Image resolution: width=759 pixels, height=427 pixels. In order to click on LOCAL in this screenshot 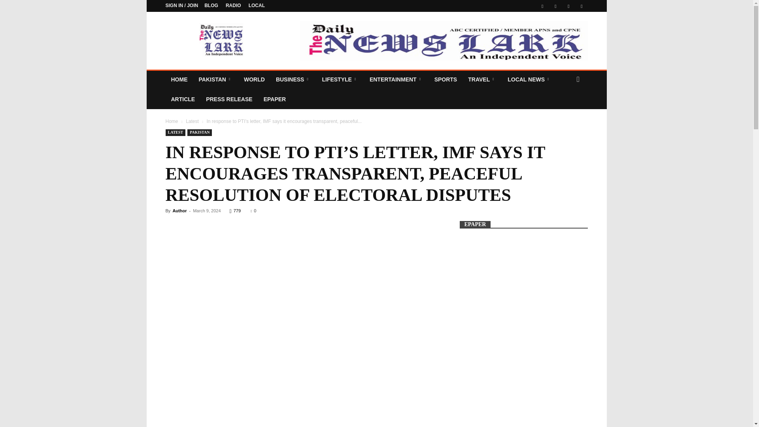, I will do `click(257, 5)`.